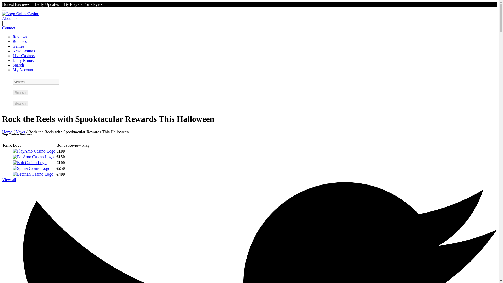 The image size is (503, 283). What do you see at coordinates (18, 46) in the screenshot?
I see `Games` at bounding box center [18, 46].